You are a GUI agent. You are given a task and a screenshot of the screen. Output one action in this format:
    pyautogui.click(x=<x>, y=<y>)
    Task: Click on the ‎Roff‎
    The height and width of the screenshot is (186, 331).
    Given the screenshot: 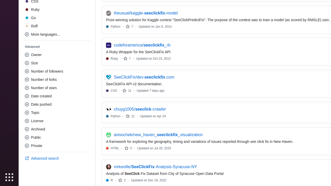 What is the action you would take?
    pyautogui.click(x=57, y=26)
    